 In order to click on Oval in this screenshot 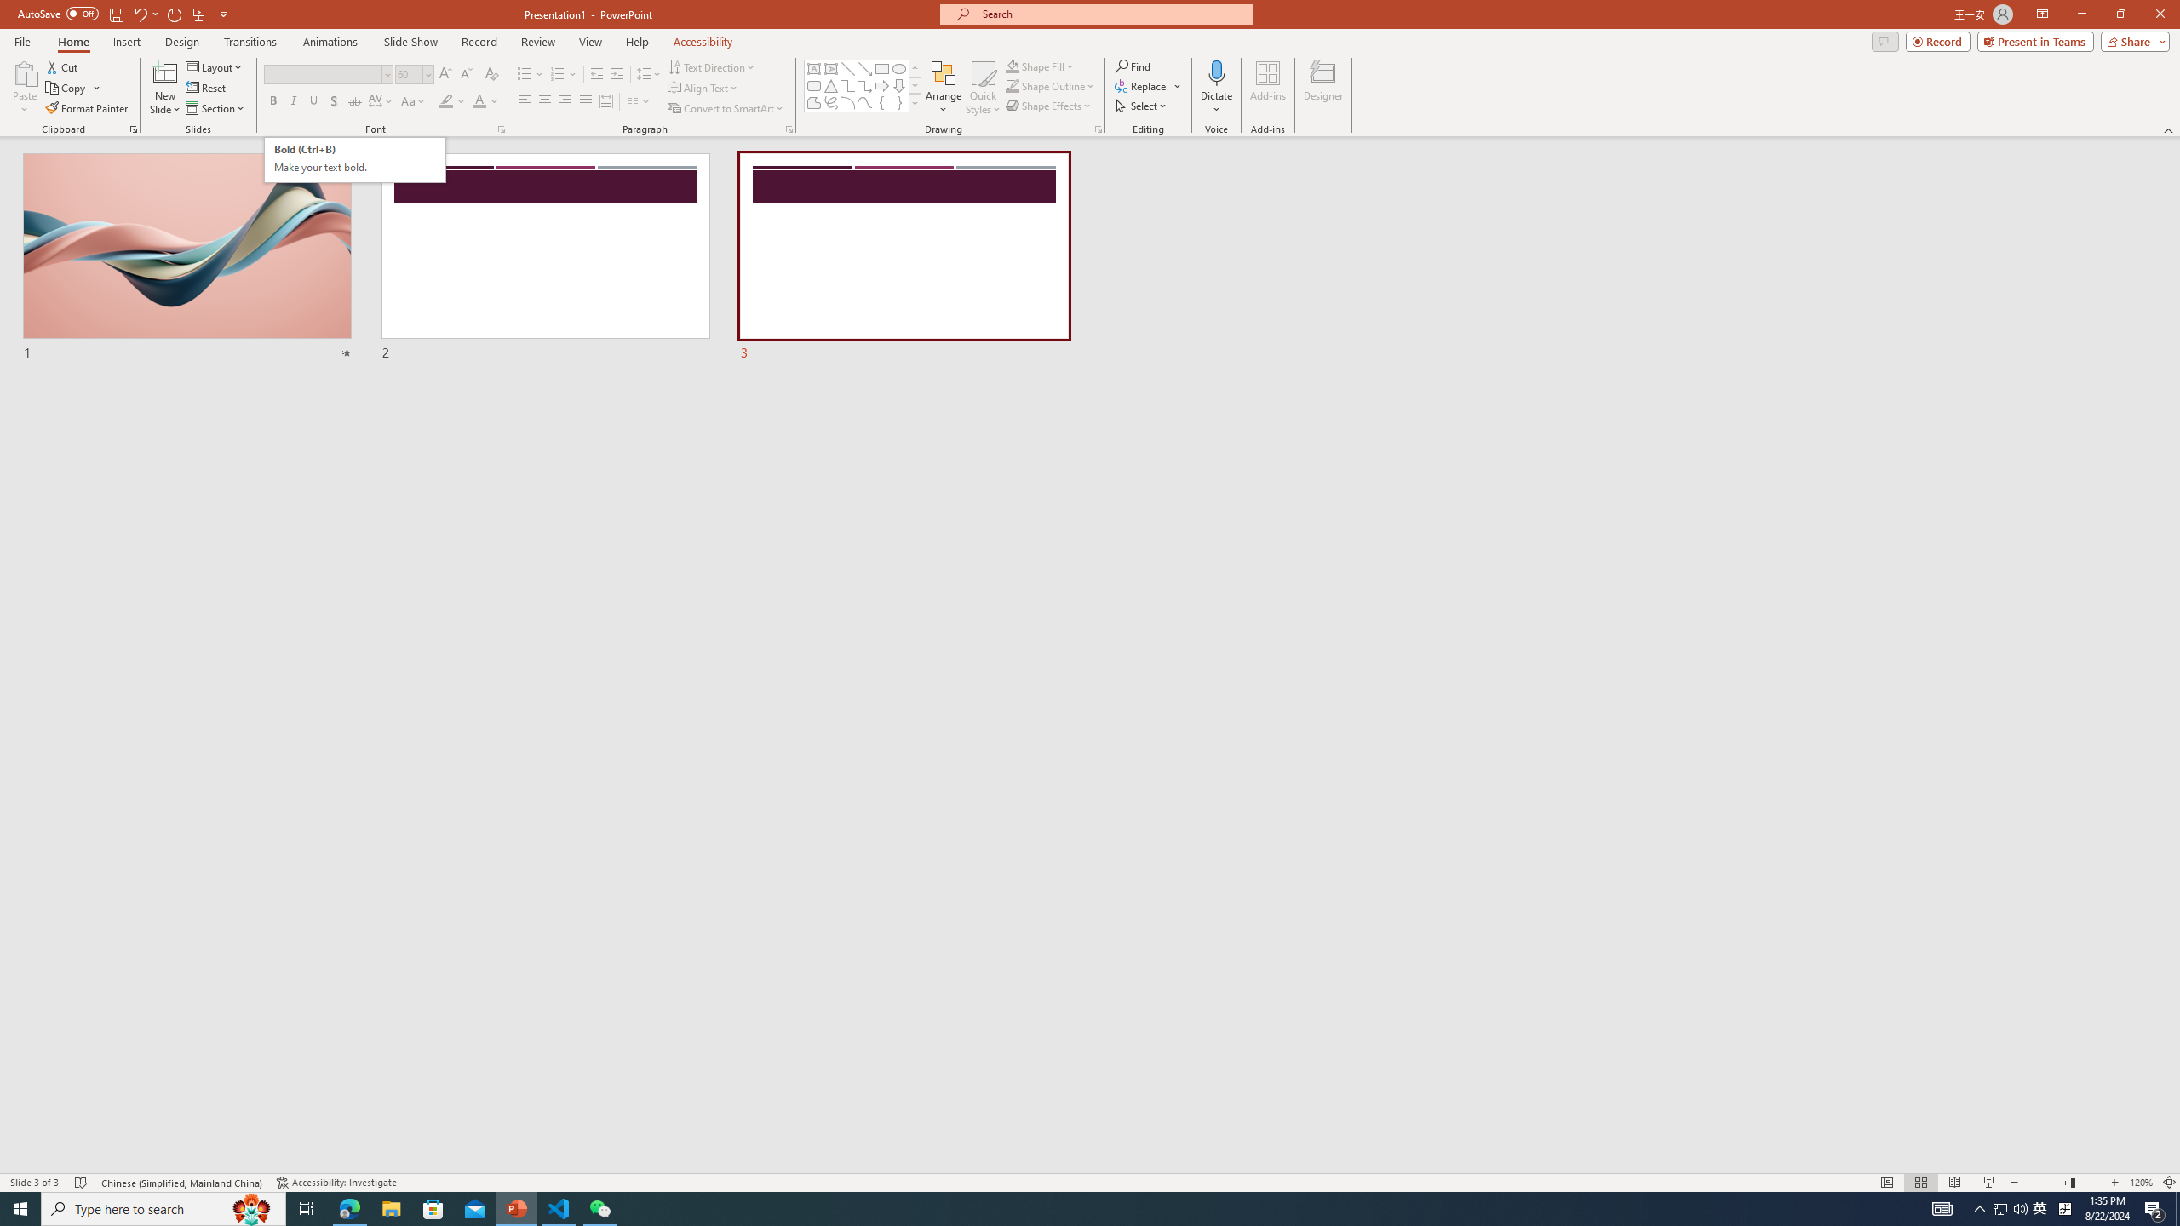, I will do `click(899, 68)`.